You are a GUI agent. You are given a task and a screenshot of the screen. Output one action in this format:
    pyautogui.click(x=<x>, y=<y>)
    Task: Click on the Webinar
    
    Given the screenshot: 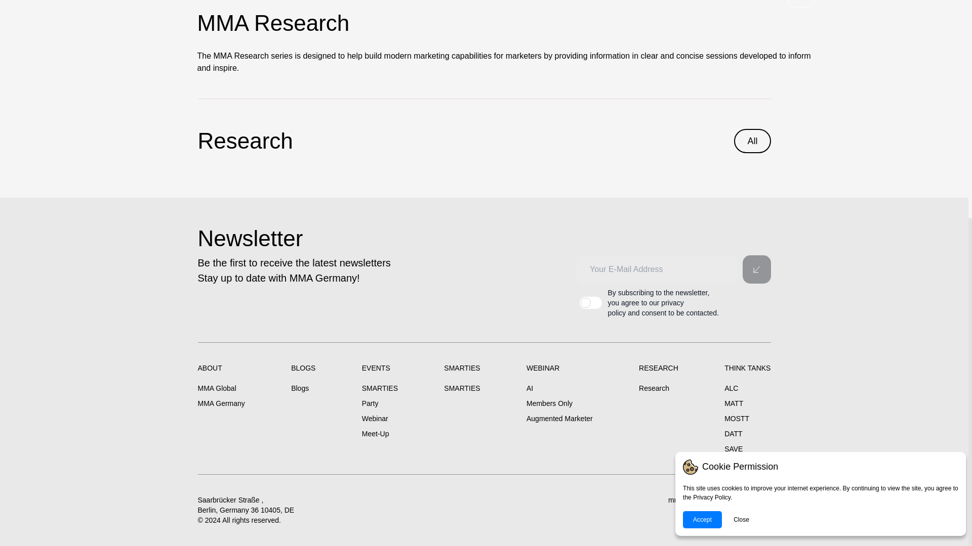 What is the action you would take?
    pyautogui.click(x=380, y=419)
    